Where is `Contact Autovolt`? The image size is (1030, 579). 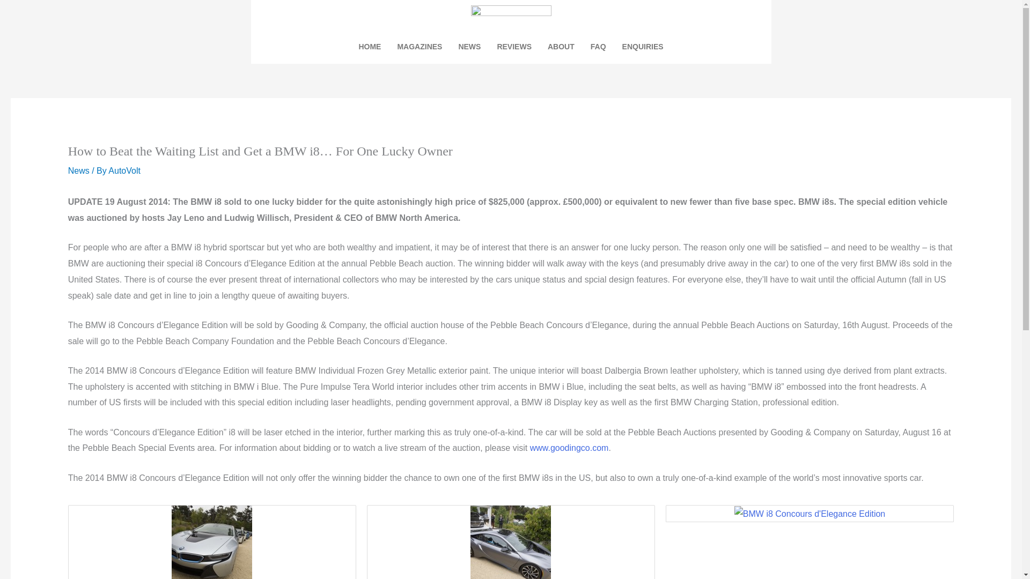 Contact Autovolt is located at coordinates (643, 46).